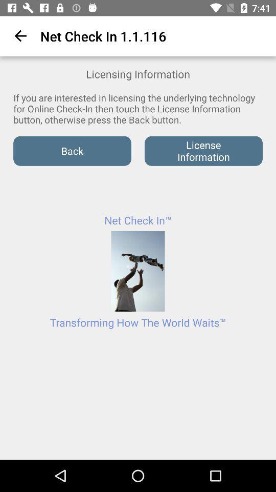 The height and width of the screenshot is (492, 276). What do you see at coordinates (18, 36) in the screenshot?
I see `choose the app to the left of the net check in app` at bounding box center [18, 36].